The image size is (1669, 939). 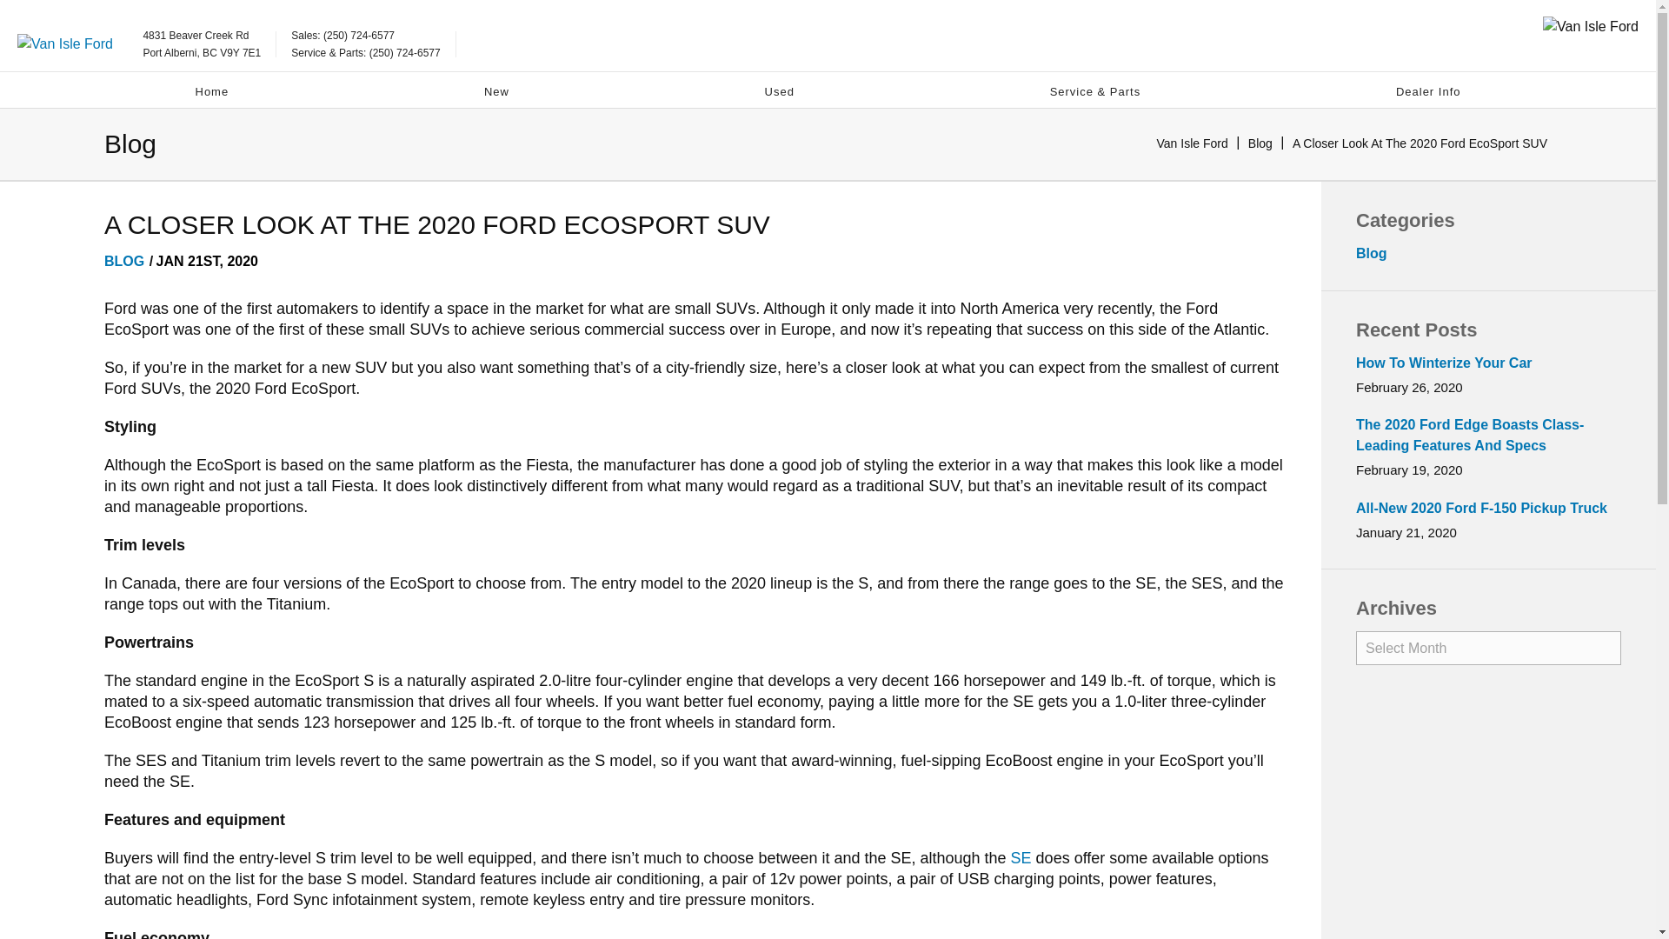 I want to click on SE, so click(x=1021, y=857).